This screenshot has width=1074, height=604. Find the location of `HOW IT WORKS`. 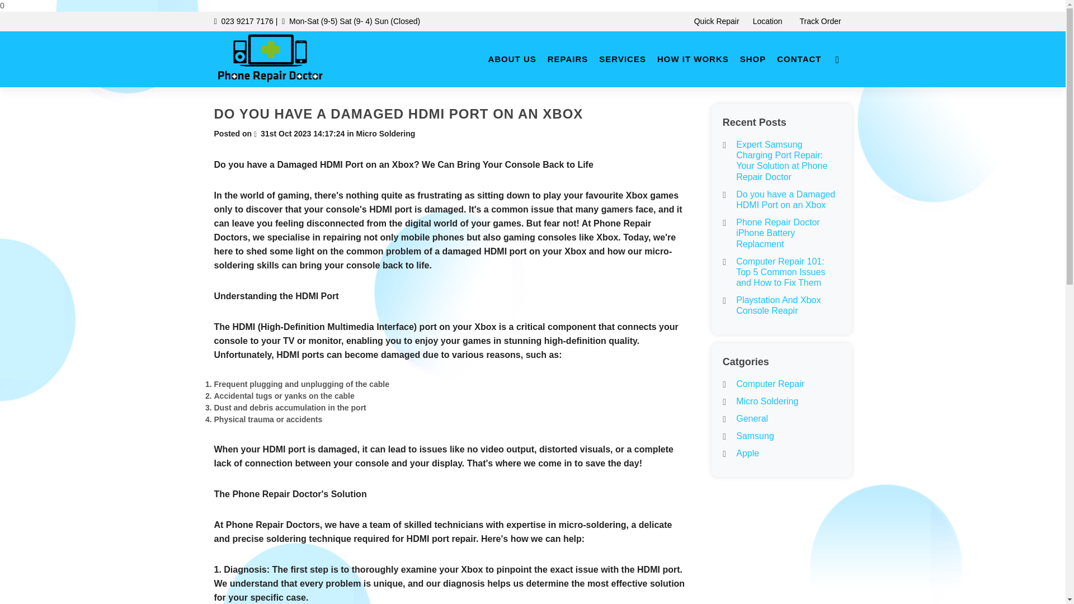

HOW IT WORKS is located at coordinates (693, 59).